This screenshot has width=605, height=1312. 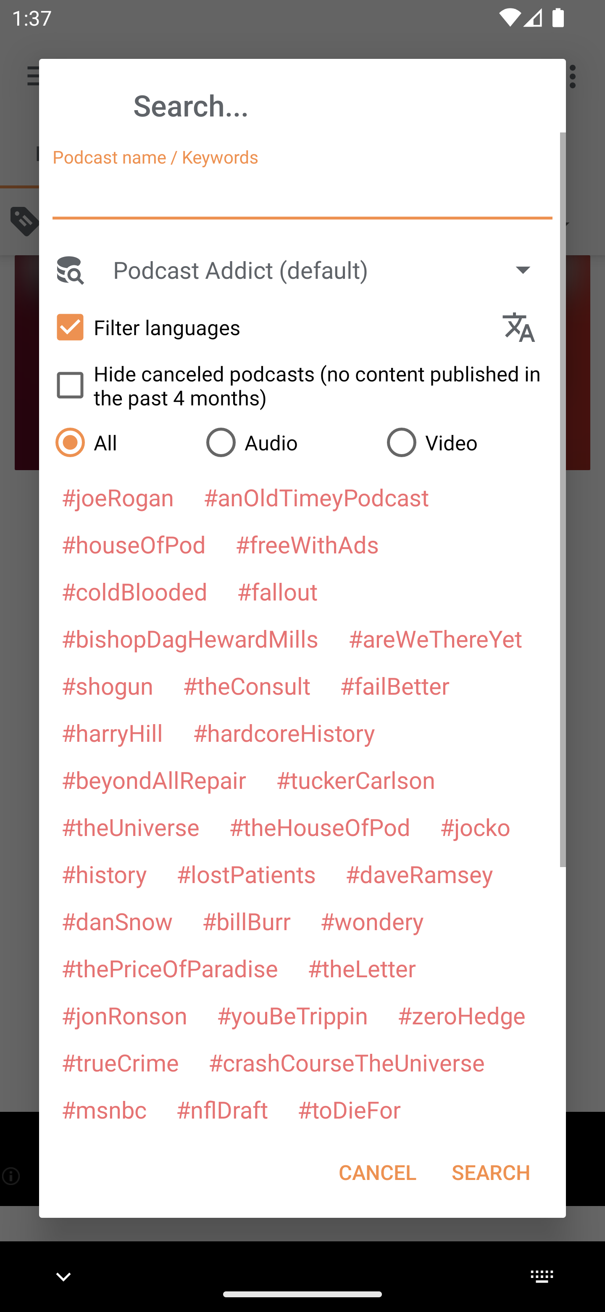 What do you see at coordinates (277, 591) in the screenshot?
I see `#fallout` at bounding box center [277, 591].